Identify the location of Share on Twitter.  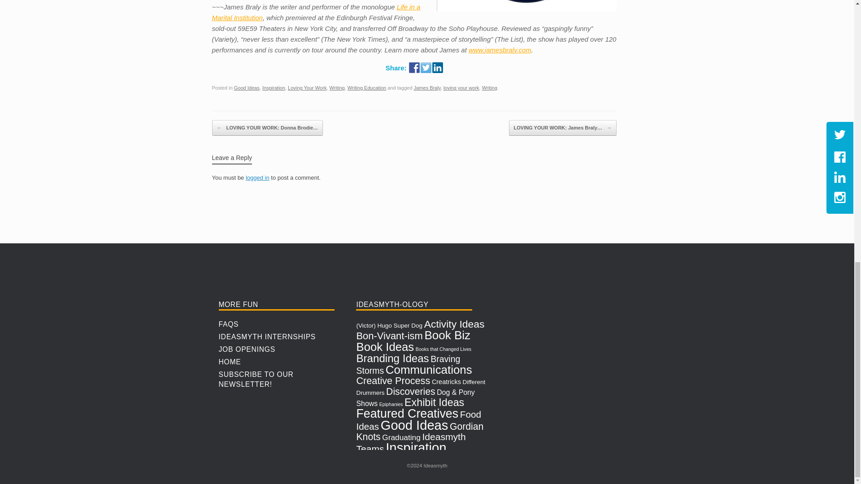
(426, 68).